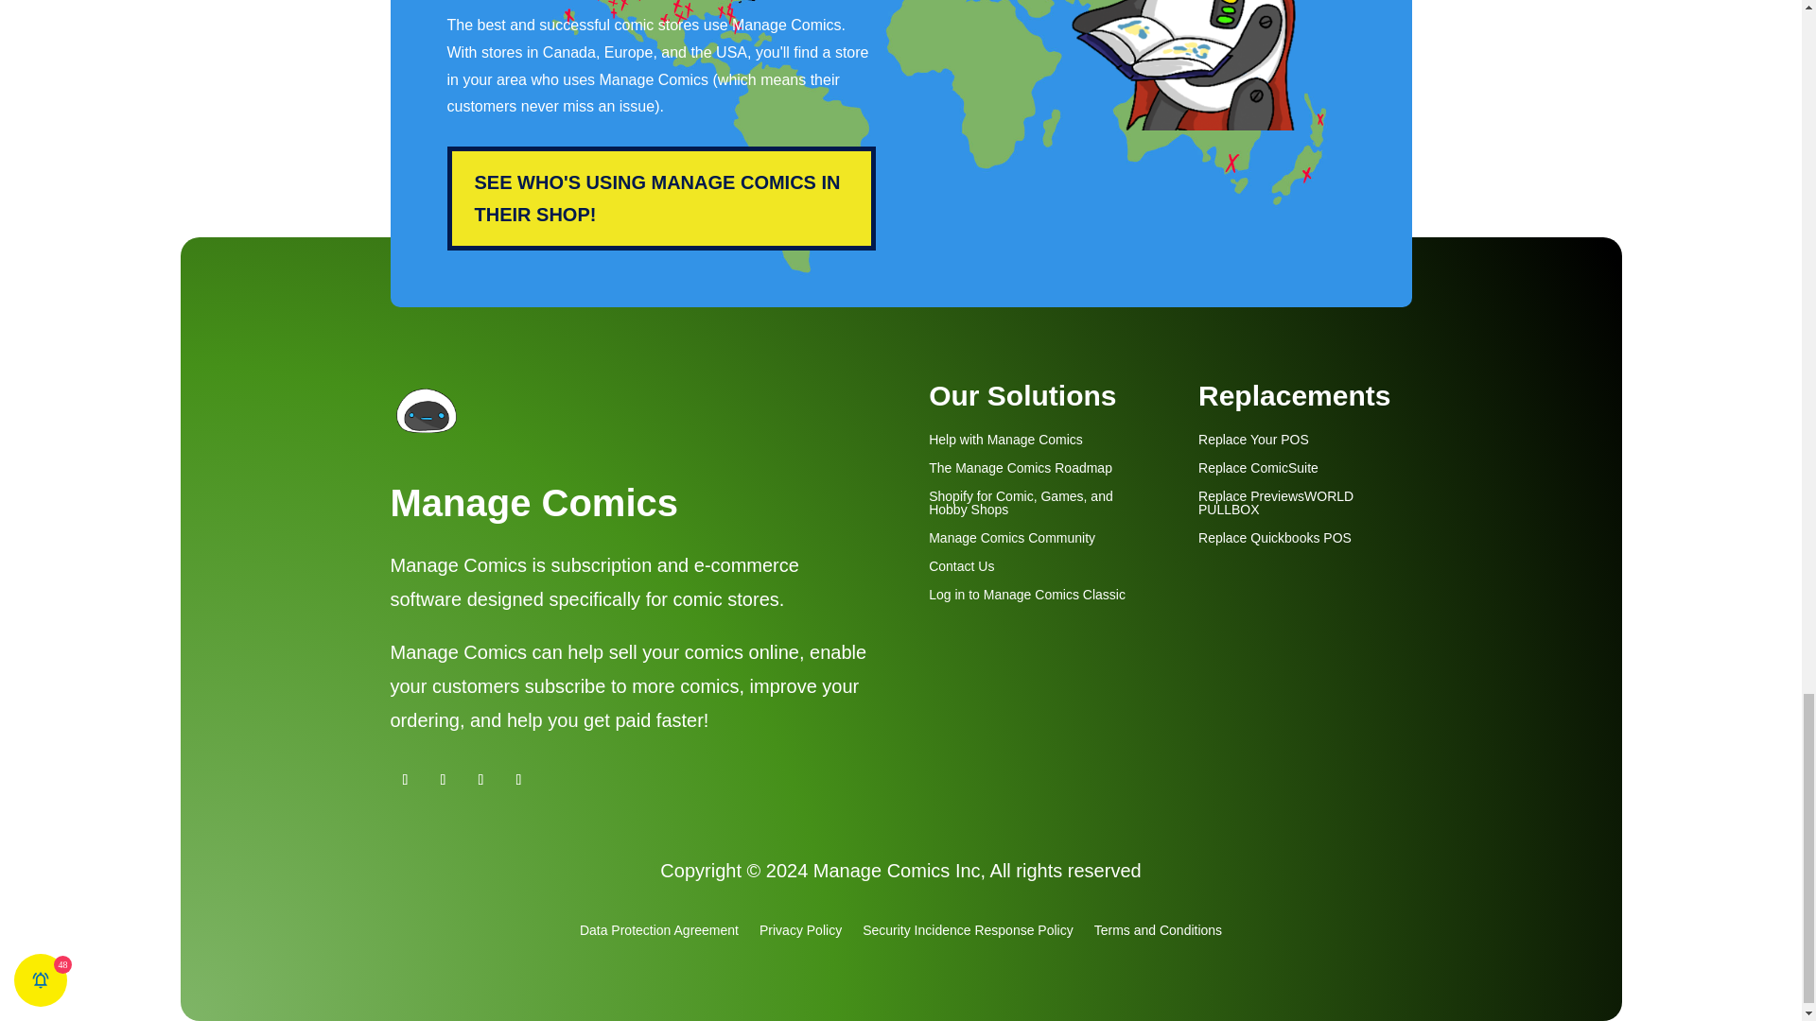  Describe the element at coordinates (442, 779) in the screenshot. I see `Follow on Facebook` at that location.